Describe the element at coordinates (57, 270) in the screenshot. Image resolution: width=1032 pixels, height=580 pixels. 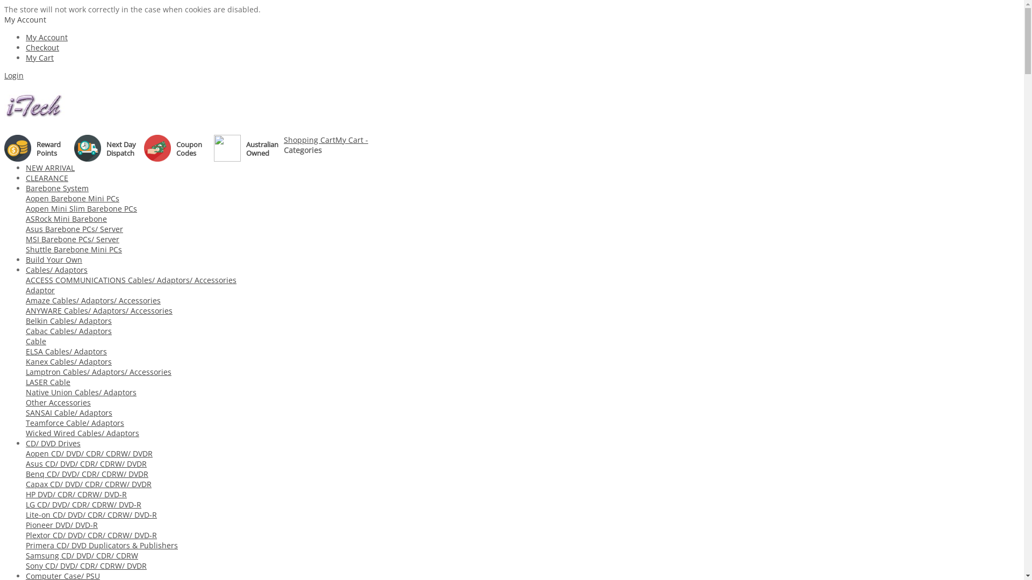
I see `Cables/ Adaptors` at that location.